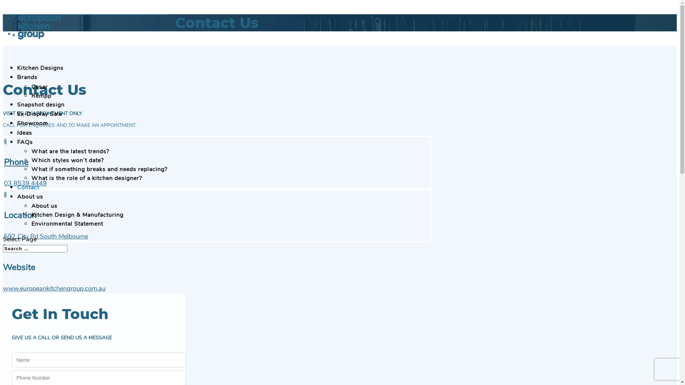  I want to click on Search for:, so click(35, 249).